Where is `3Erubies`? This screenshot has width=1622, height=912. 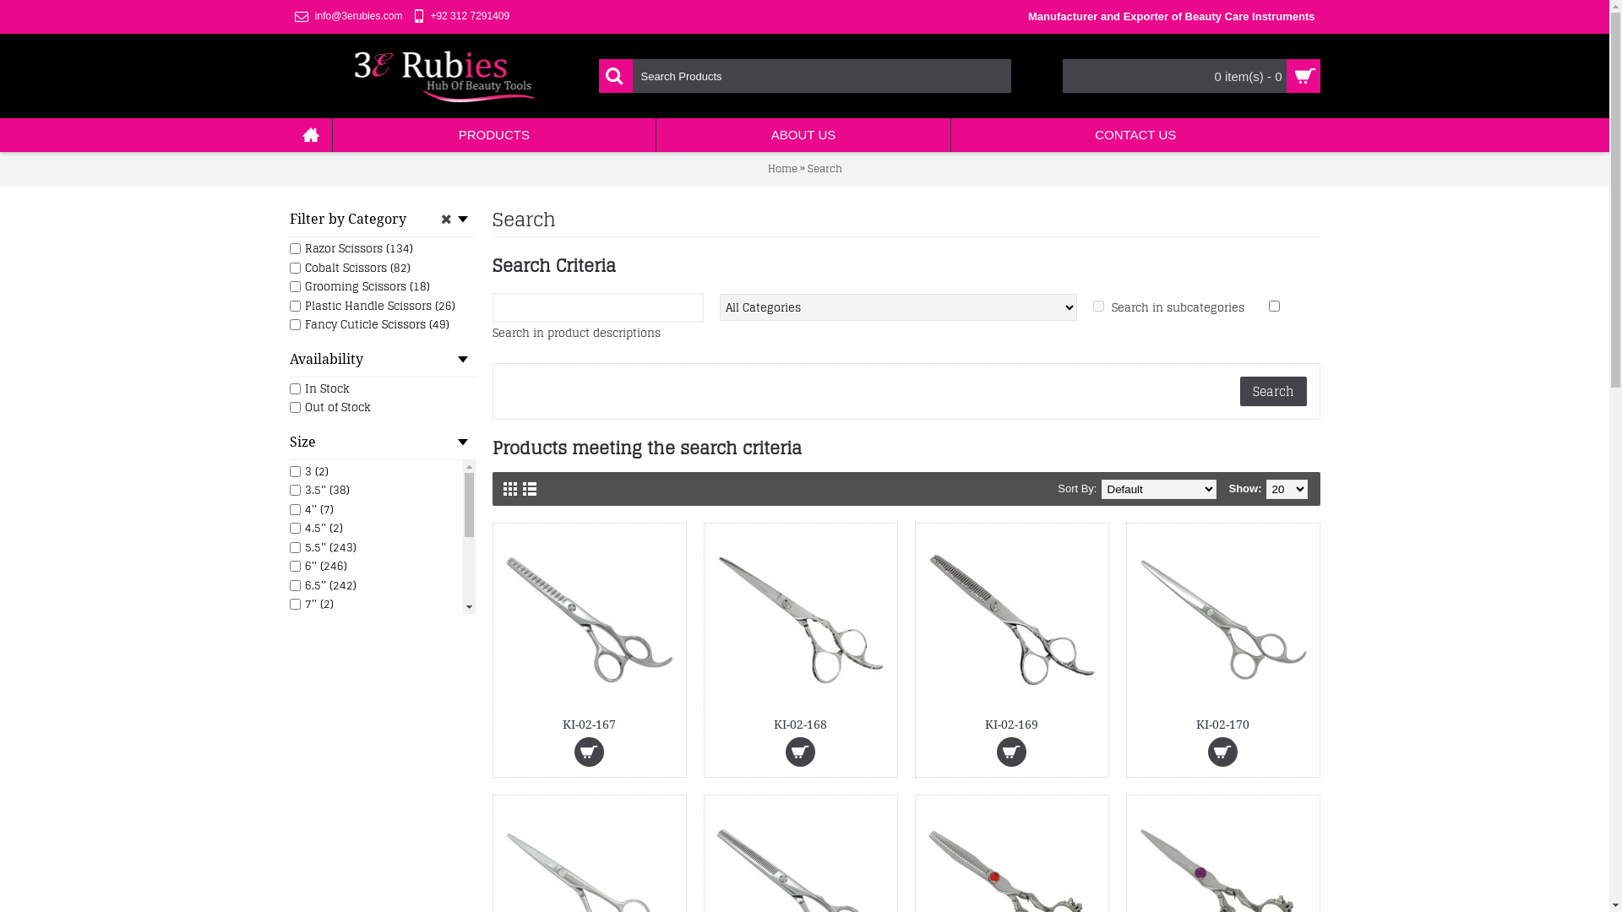
3Erubies is located at coordinates (444, 76).